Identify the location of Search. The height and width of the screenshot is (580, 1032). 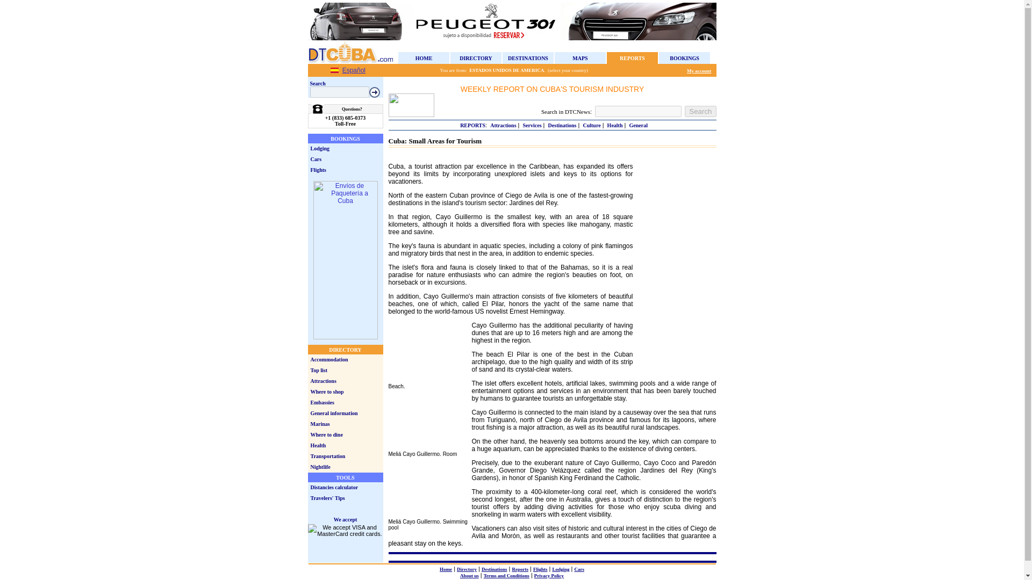
(700, 111).